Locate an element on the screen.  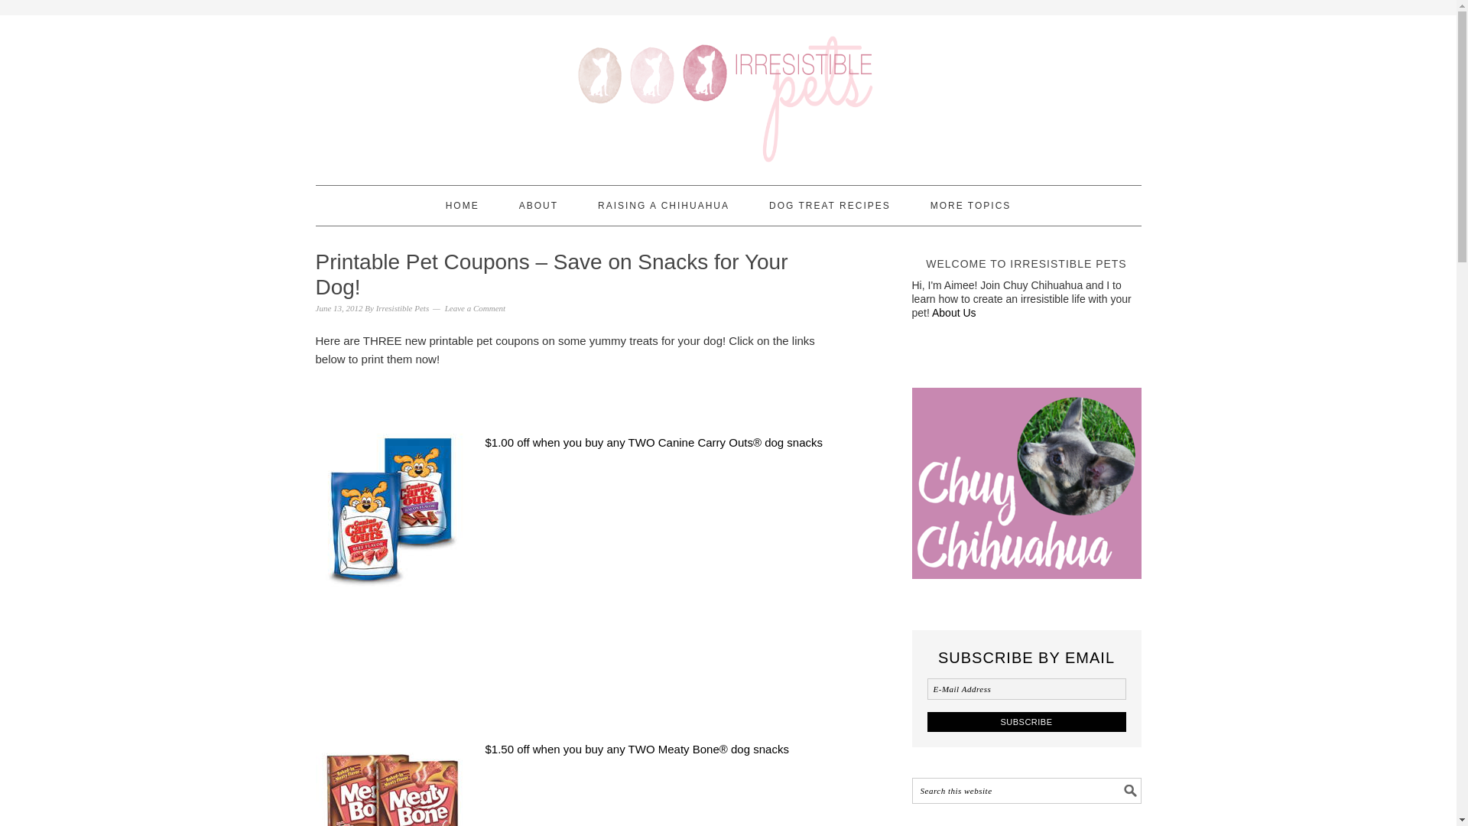
ABOUT is located at coordinates (538, 205).